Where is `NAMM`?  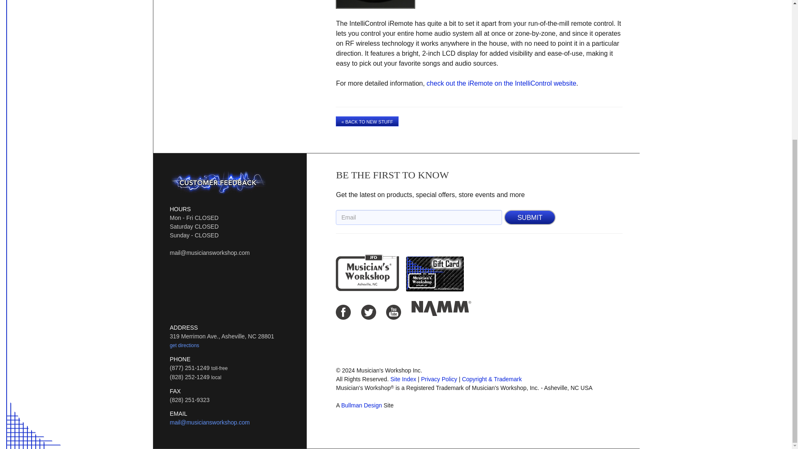
NAMM is located at coordinates (441, 308).